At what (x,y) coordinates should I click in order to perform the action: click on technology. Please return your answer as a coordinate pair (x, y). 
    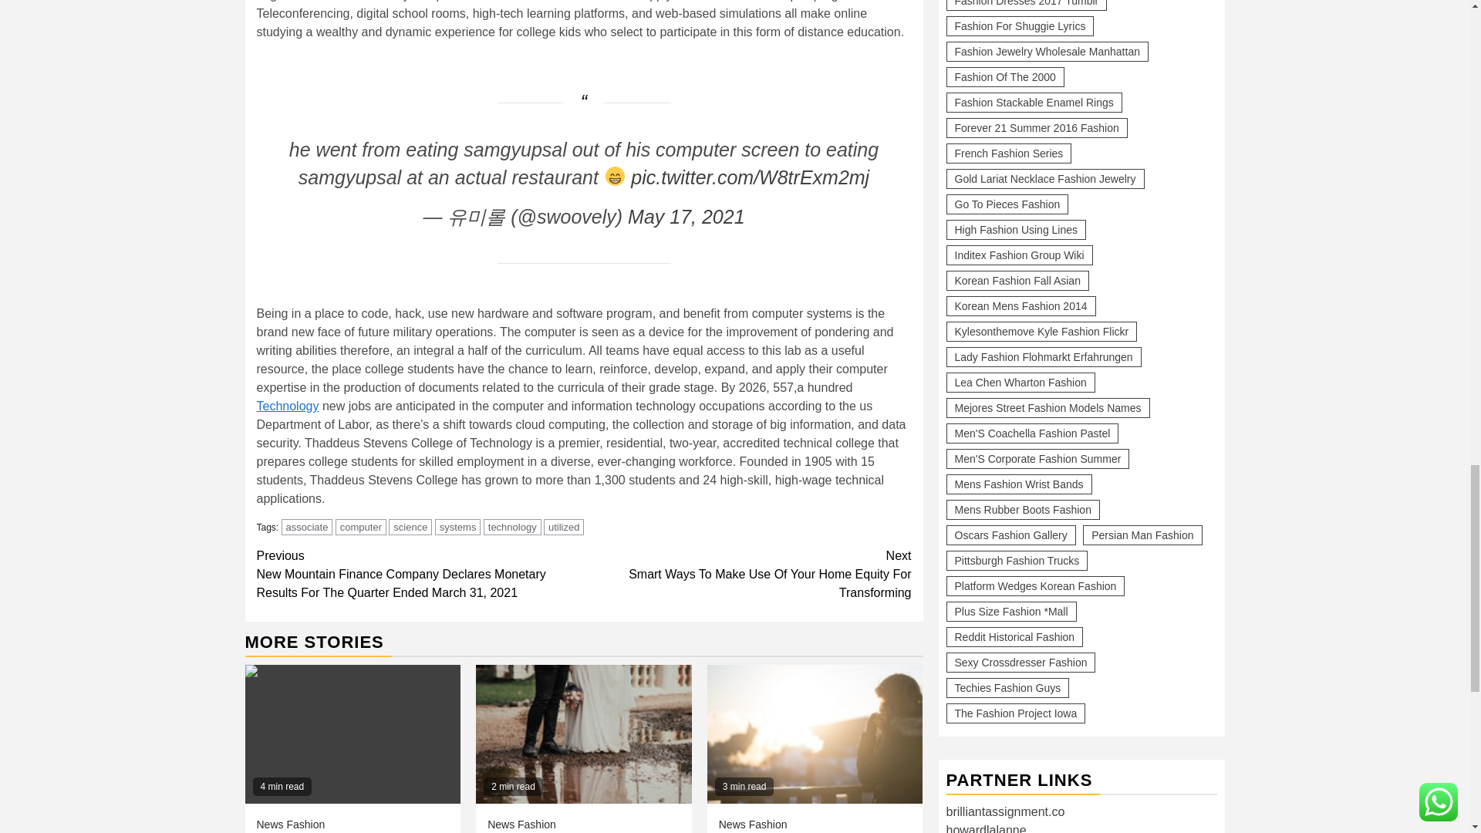
    Looking at the image, I should click on (512, 527).